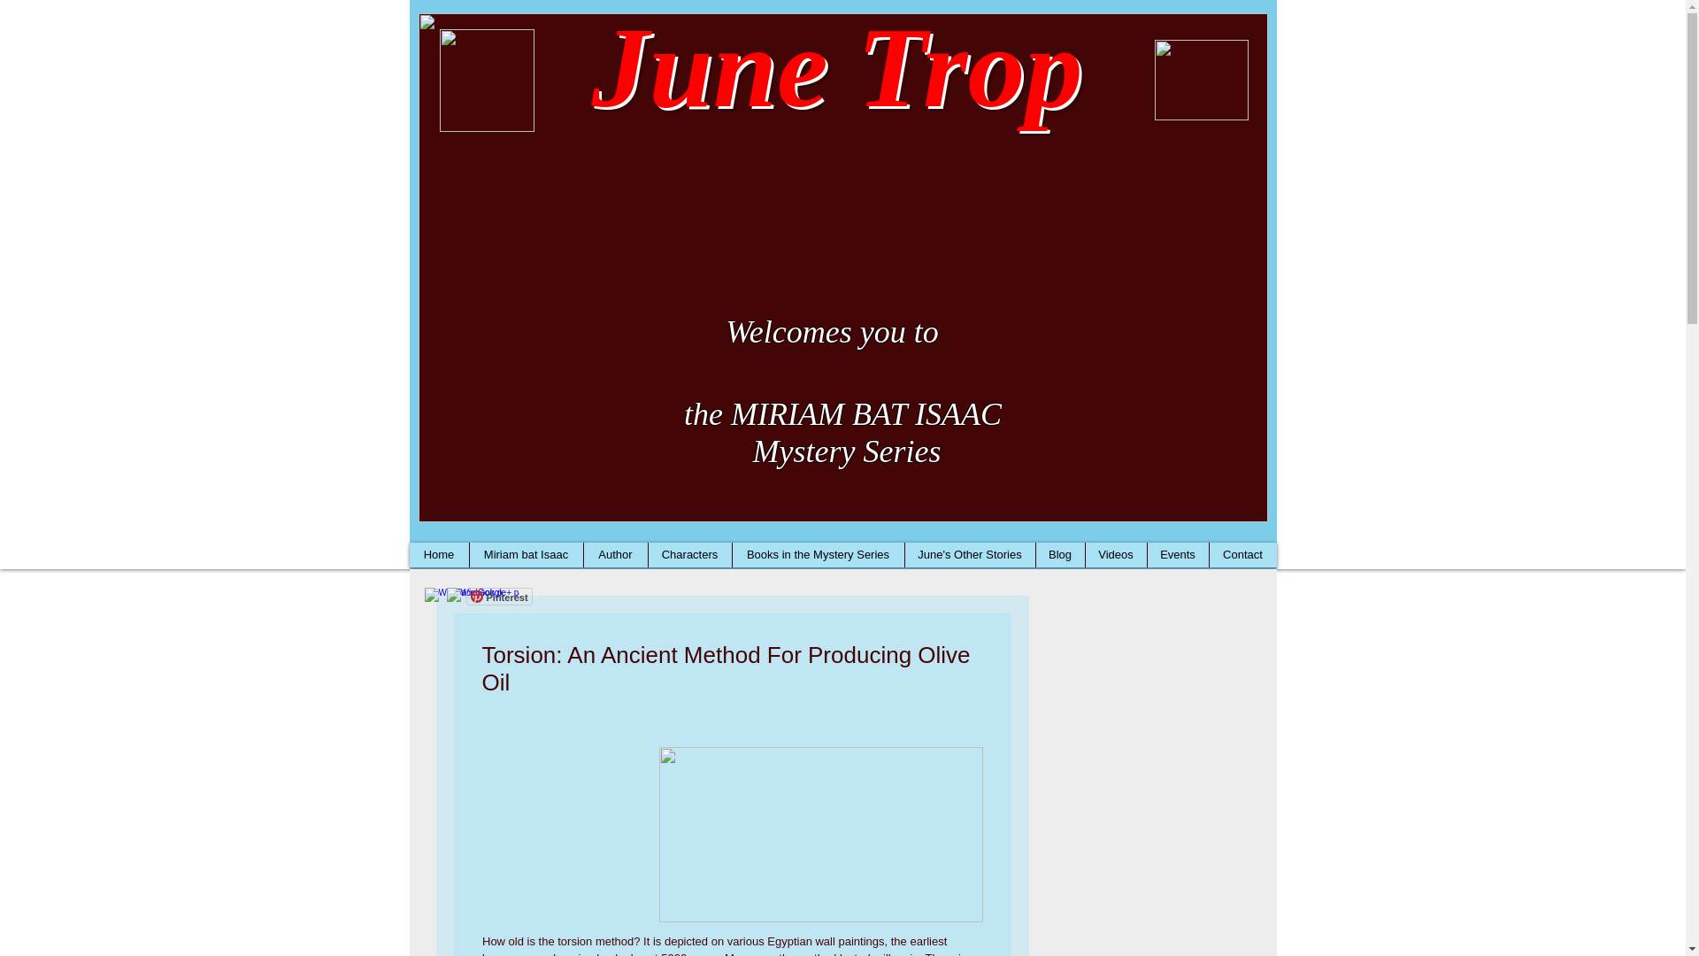 This screenshot has width=1699, height=956. Describe the element at coordinates (689, 555) in the screenshot. I see `Characters` at that location.